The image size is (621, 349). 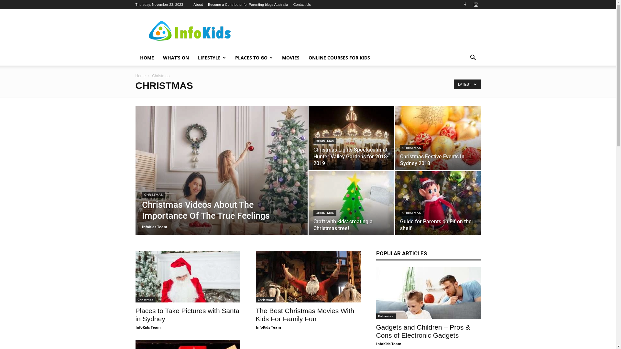 What do you see at coordinates (198, 5) in the screenshot?
I see `About` at bounding box center [198, 5].